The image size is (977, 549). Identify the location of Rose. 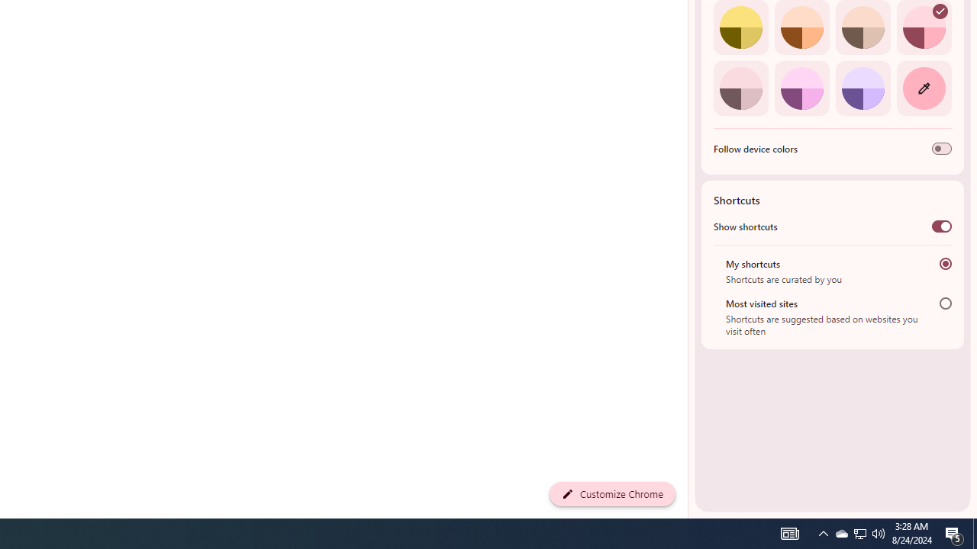
(924, 27).